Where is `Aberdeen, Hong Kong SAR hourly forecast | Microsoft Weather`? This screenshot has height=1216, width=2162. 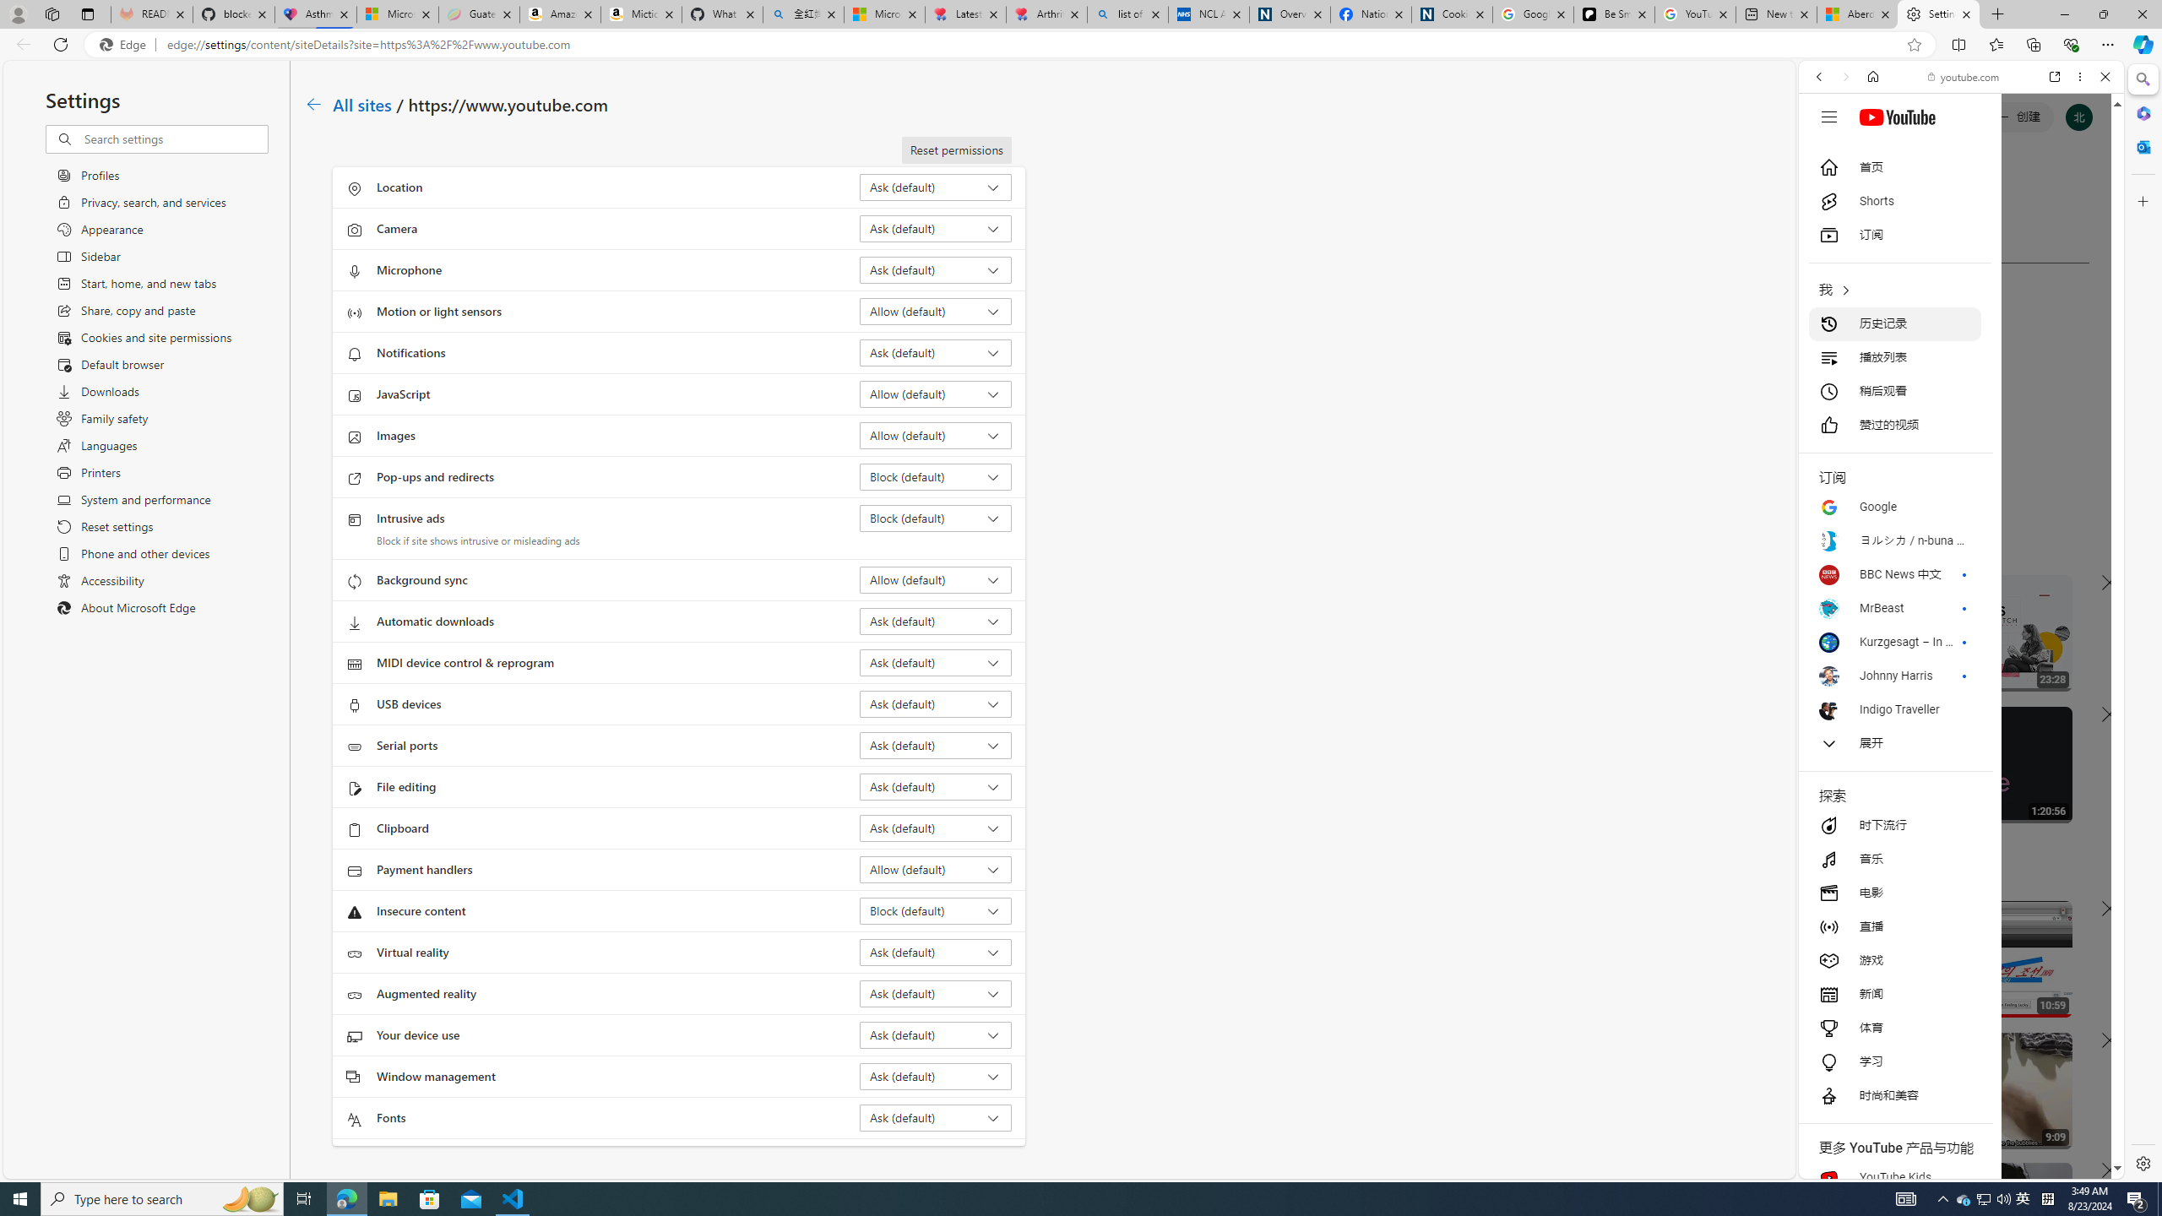
Aberdeen, Hong Kong SAR hourly forecast | Microsoft Weather is located at coordinates (1856, 14).